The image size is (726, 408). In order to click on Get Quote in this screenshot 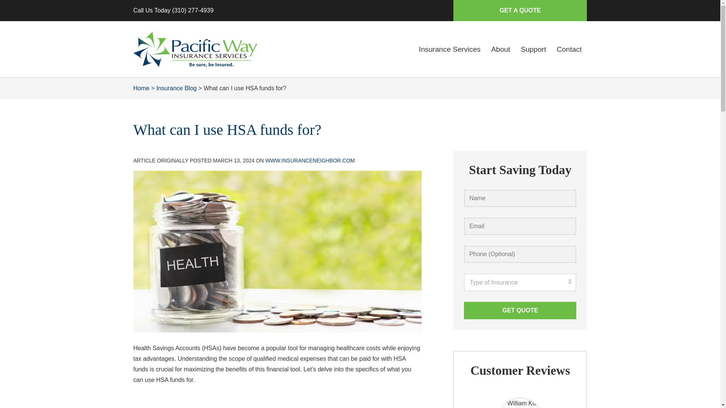, I will do `click(520, 311)`.